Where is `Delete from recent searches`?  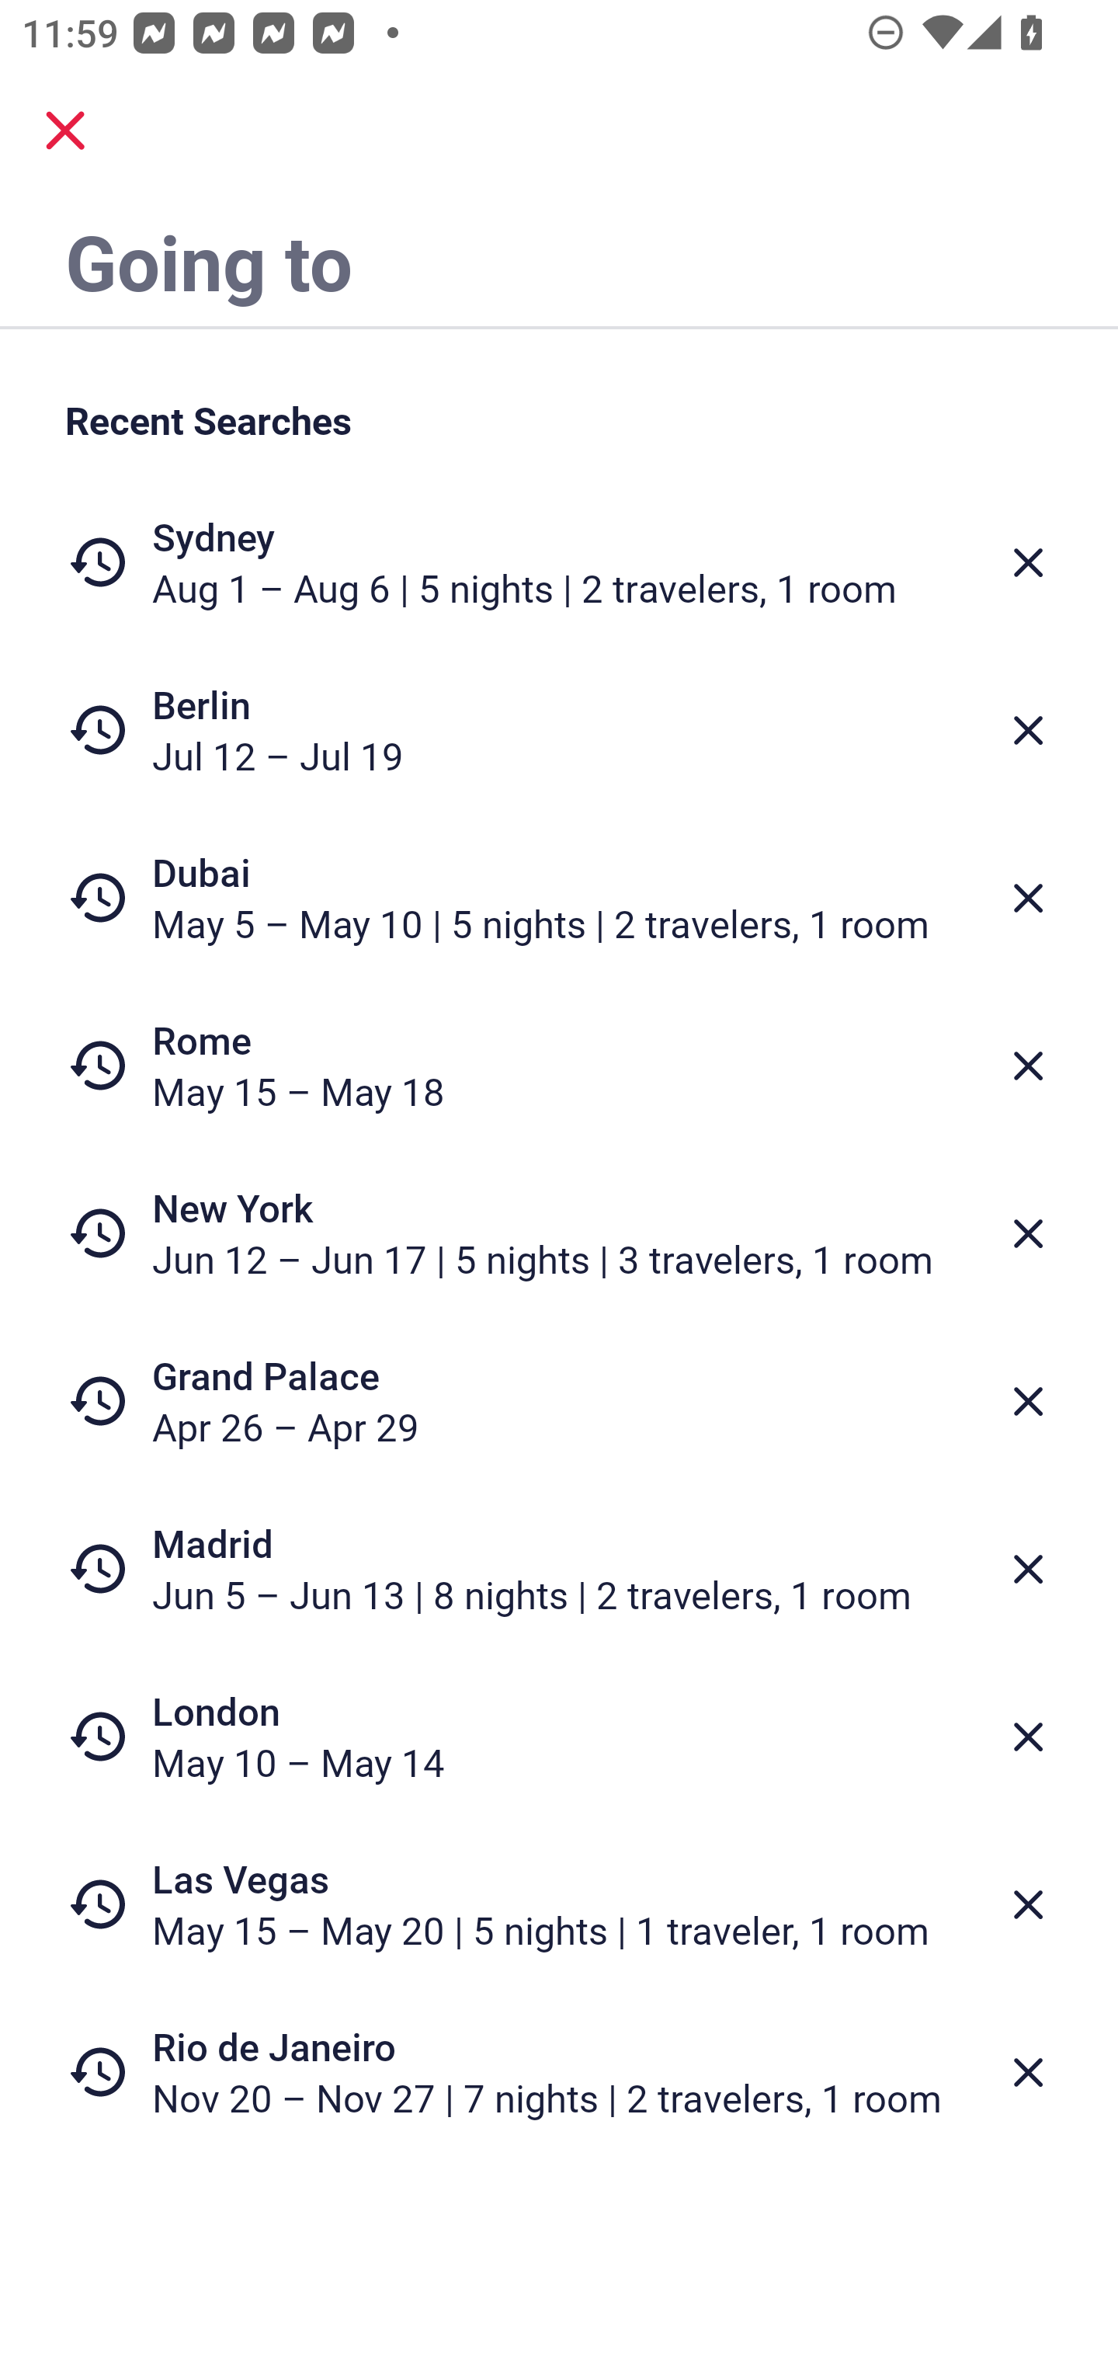 Delete from recent searches is located at coordinates (1028, 562).